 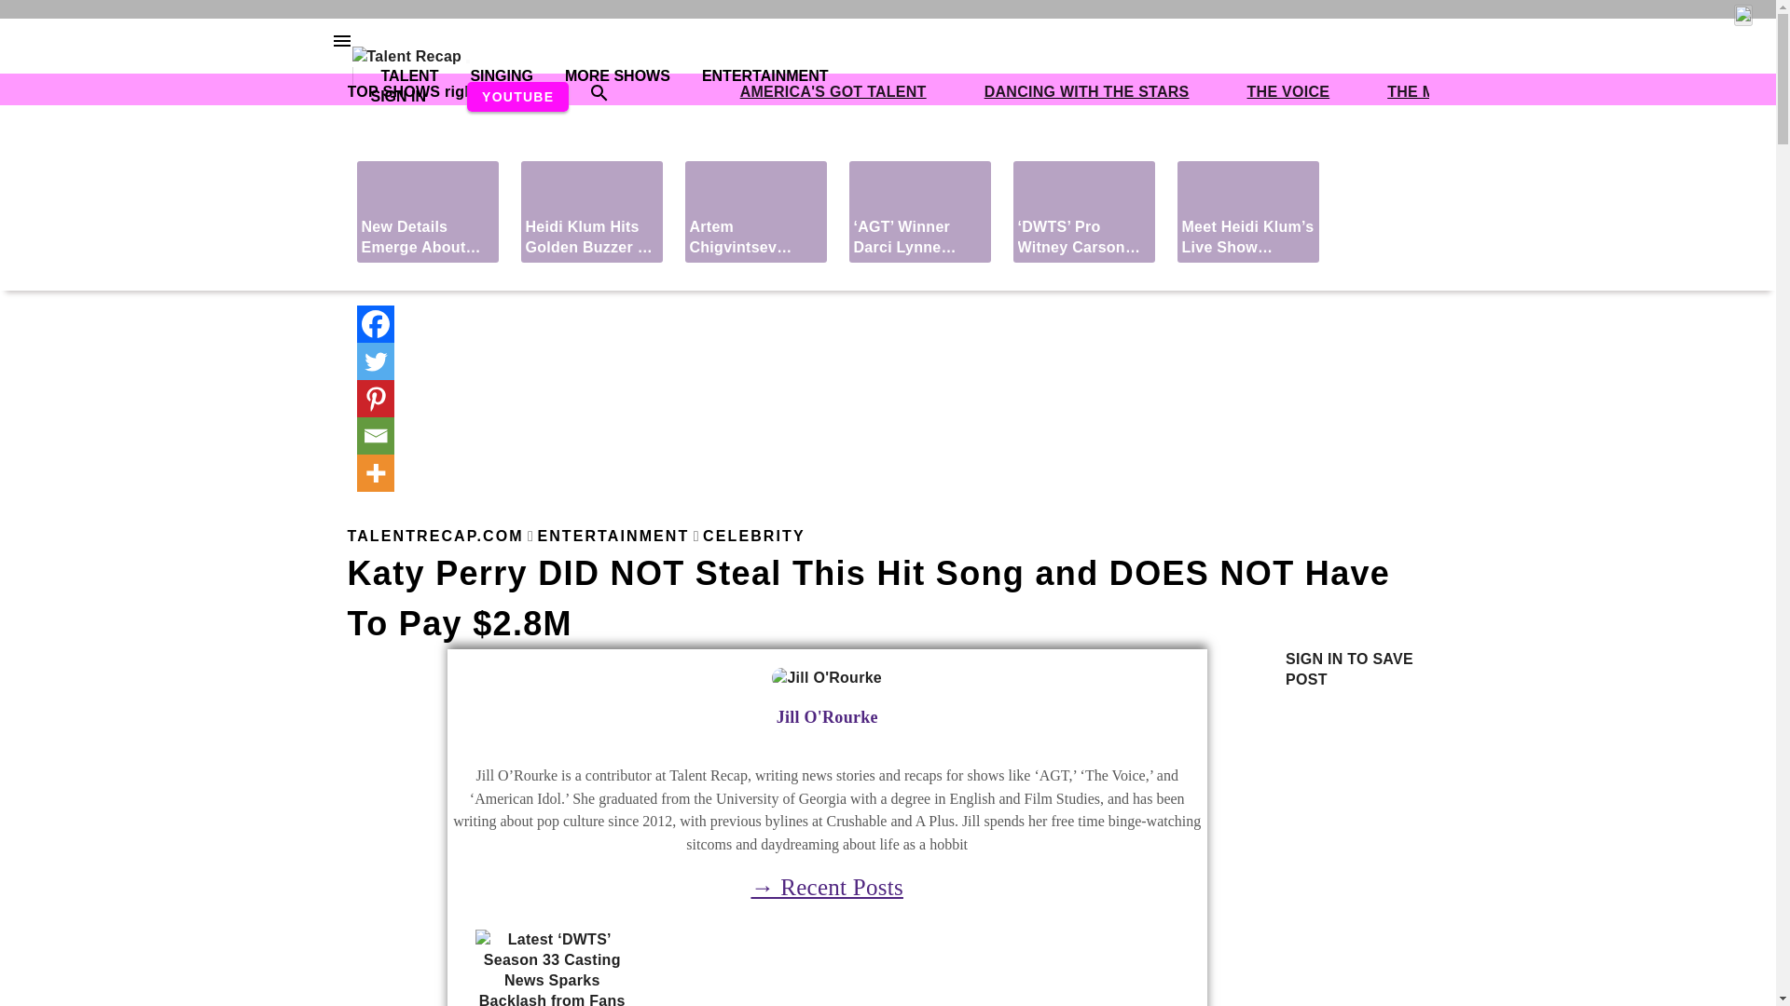 What do you see at coordinates (518, 96) in the screenshot?
I see `YOUTUBE` at bounding box center [518, 96].